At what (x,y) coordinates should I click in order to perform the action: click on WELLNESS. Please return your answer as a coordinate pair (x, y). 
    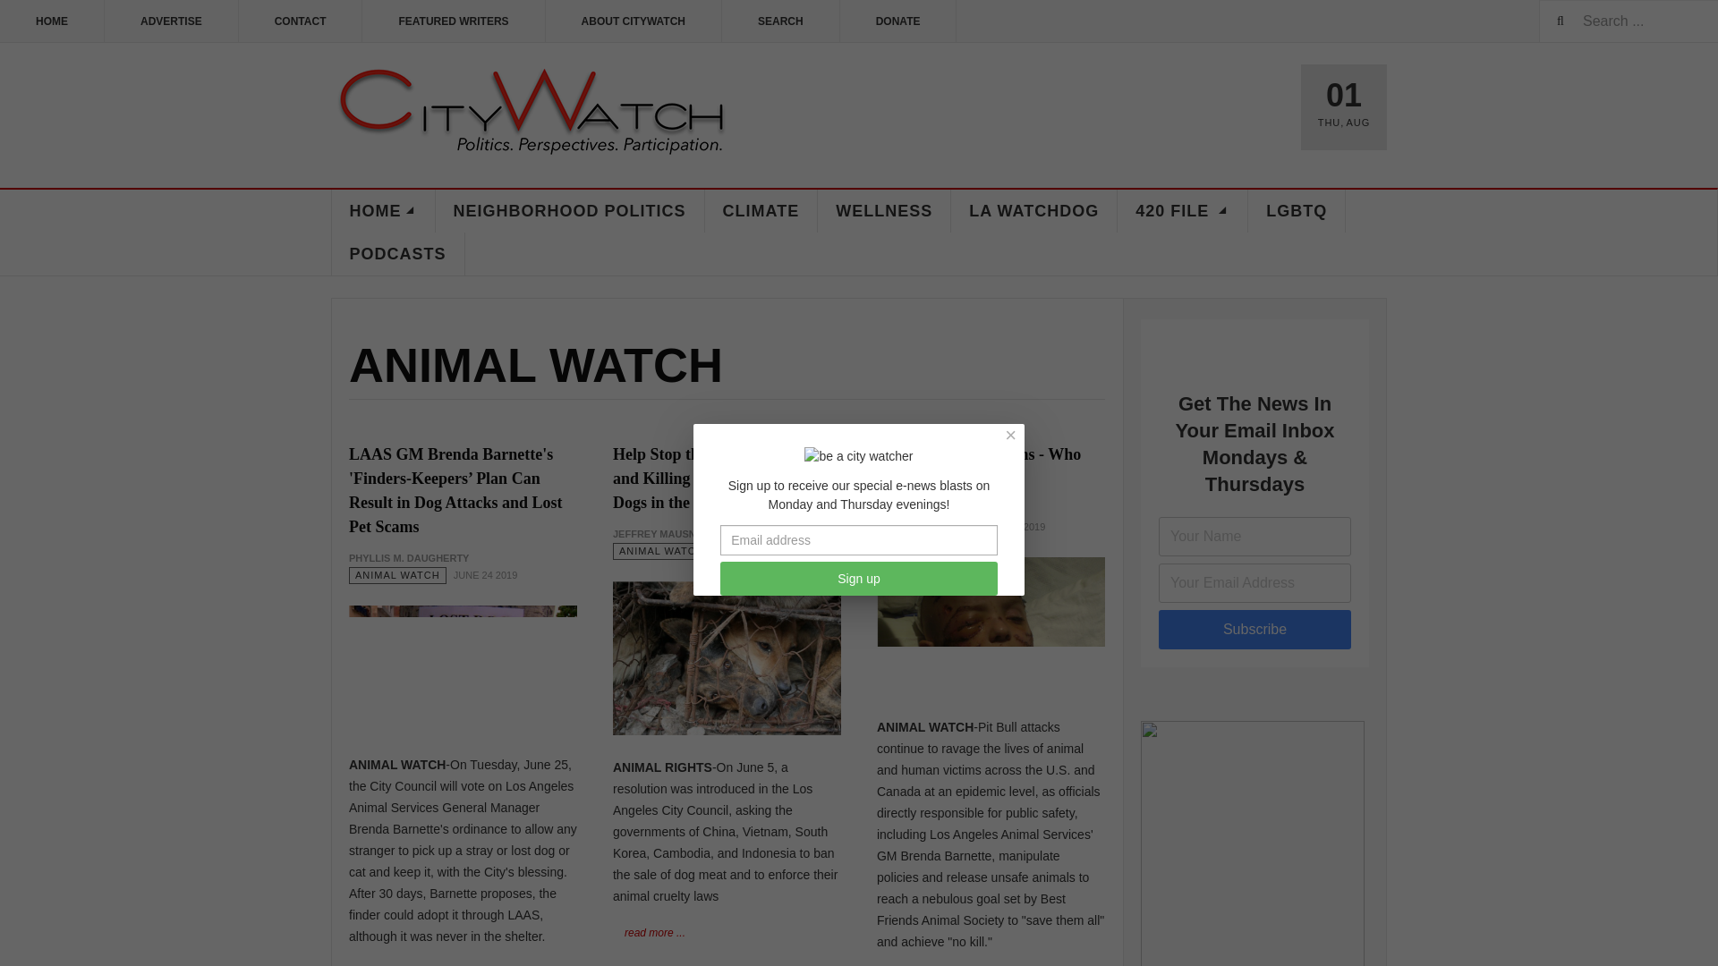
    Looking at the image, I should click on (884, 211).